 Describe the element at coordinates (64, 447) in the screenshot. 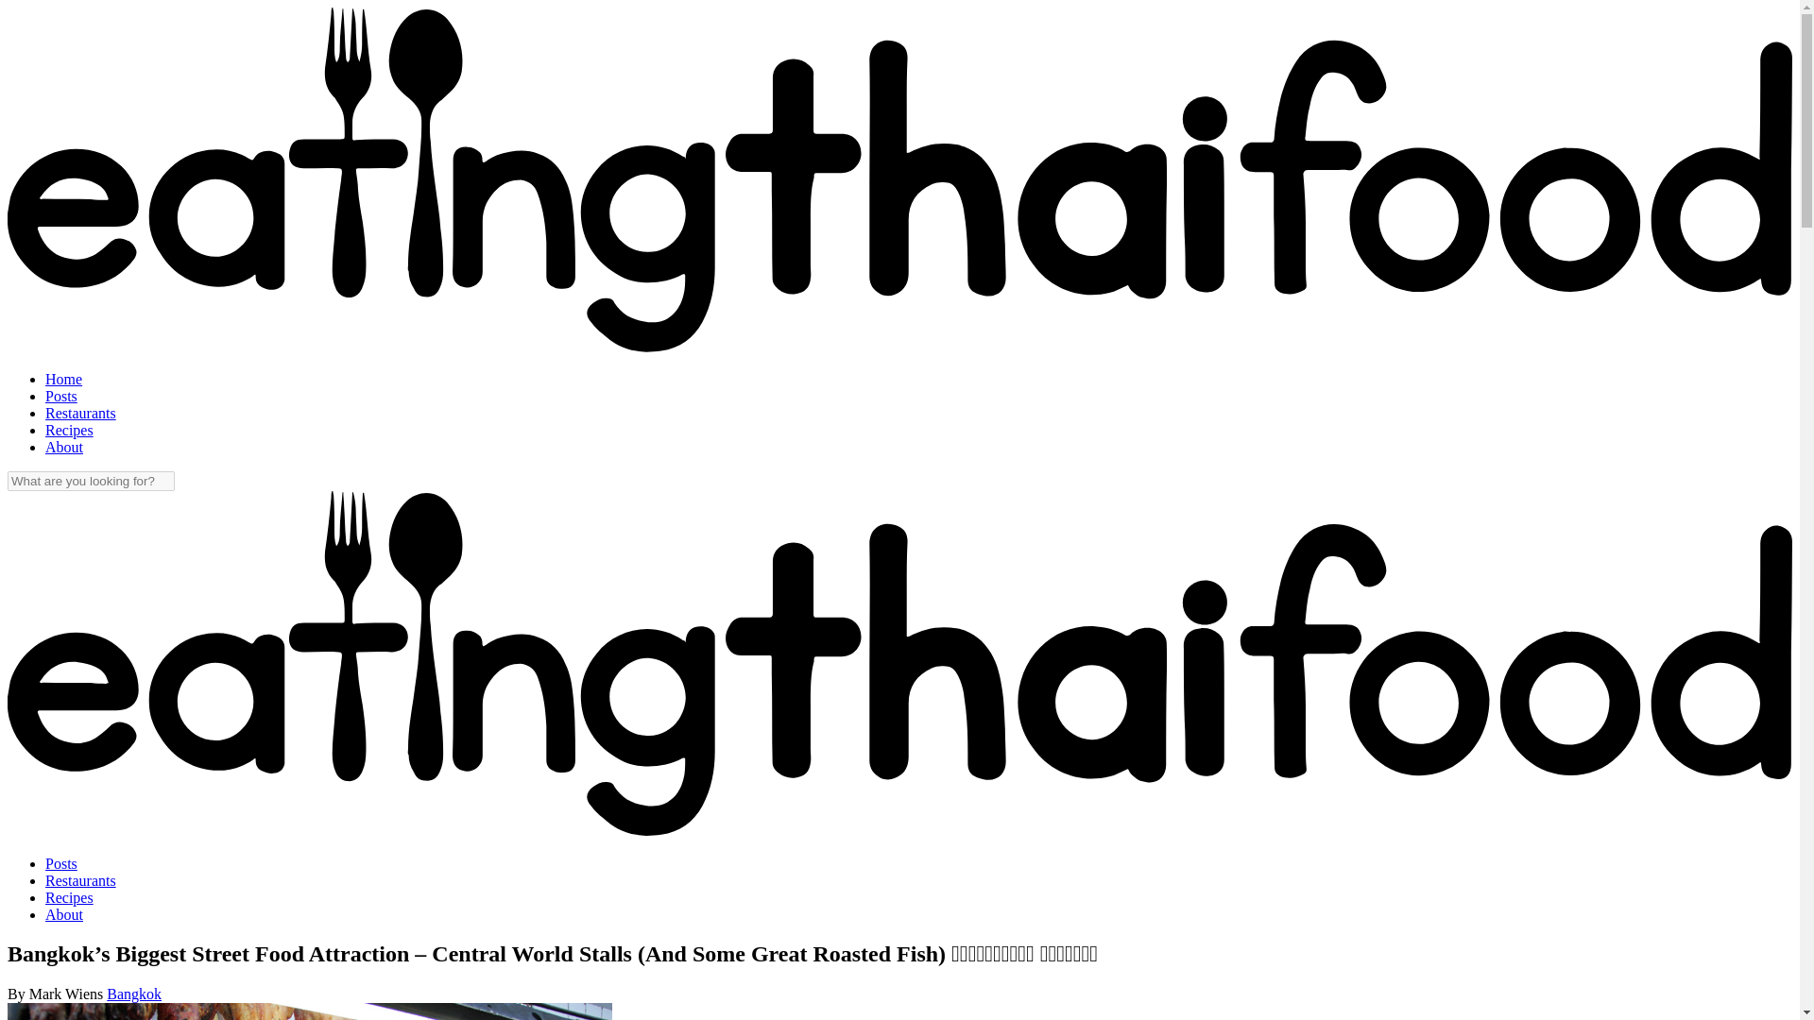

I see `About` at that location.